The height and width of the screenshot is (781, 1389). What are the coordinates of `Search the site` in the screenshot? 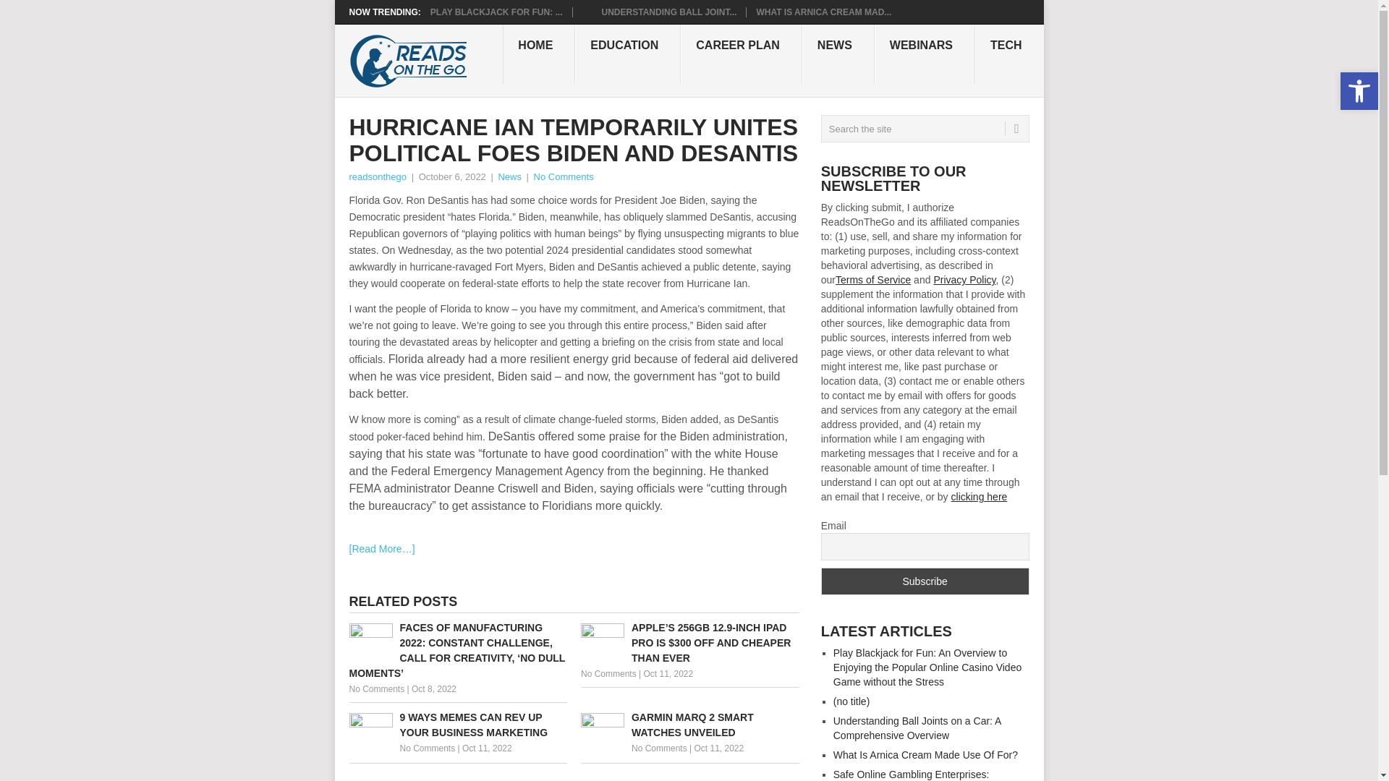 It's located at (925, 128).